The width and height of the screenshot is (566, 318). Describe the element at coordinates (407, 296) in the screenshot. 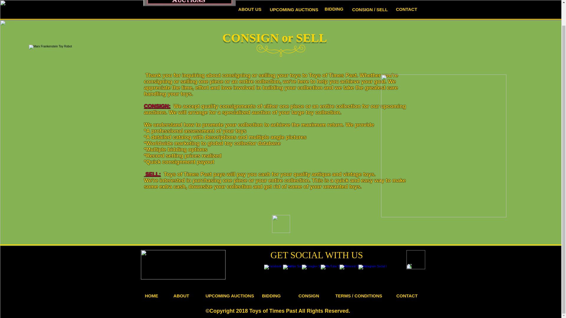

I see `CONTACT` at that location.